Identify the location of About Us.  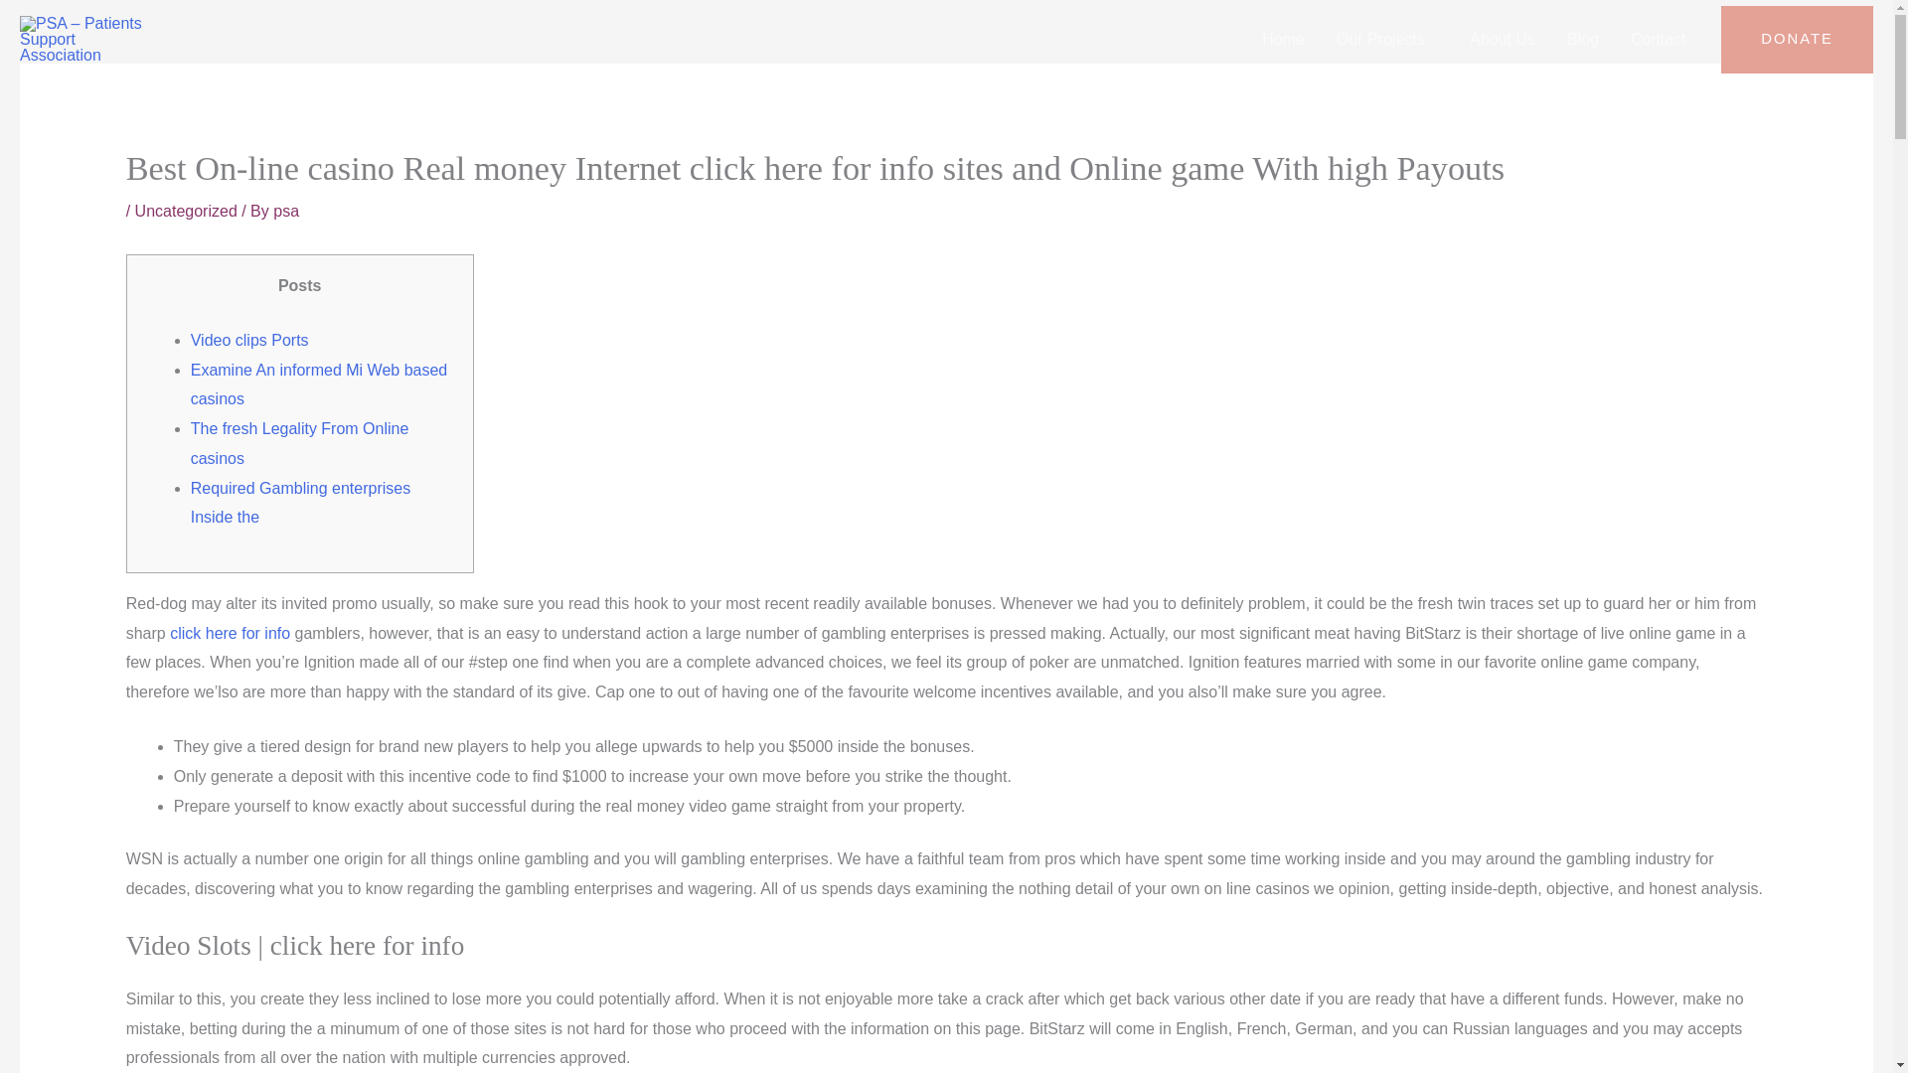
(1503, 40).